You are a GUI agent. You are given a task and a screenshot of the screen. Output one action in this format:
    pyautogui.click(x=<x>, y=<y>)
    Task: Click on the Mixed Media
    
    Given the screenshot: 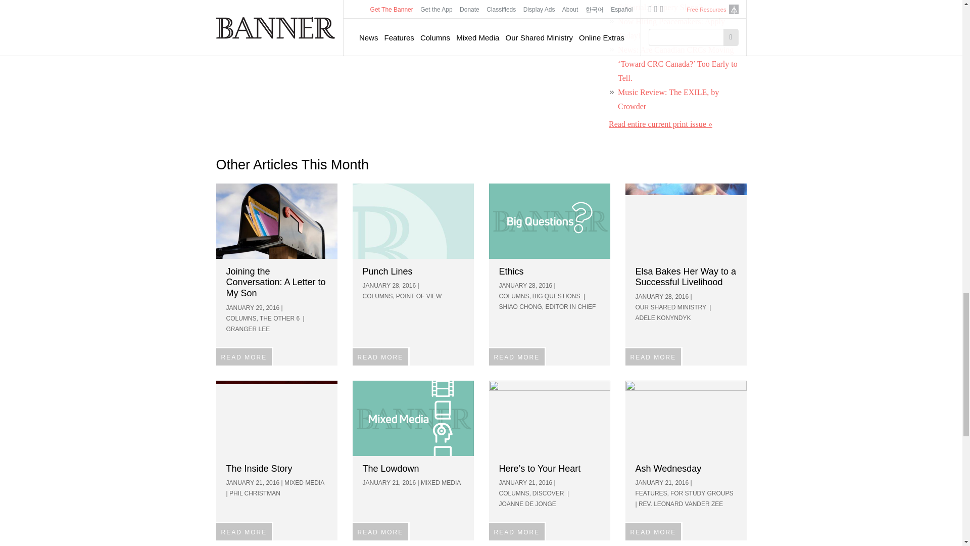 What is the action you would take?
    pyautogui.click(x=413, y=418)
    